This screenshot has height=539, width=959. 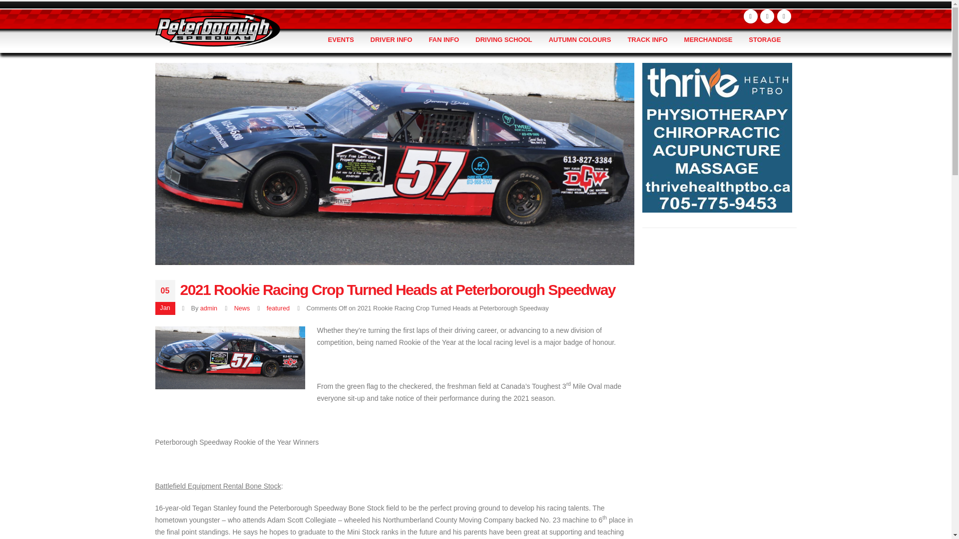 What do you see at coordinates (217, 29) in the screenshot?
I see `Peterborough Speedway - ` at bounding box center [217, 29].